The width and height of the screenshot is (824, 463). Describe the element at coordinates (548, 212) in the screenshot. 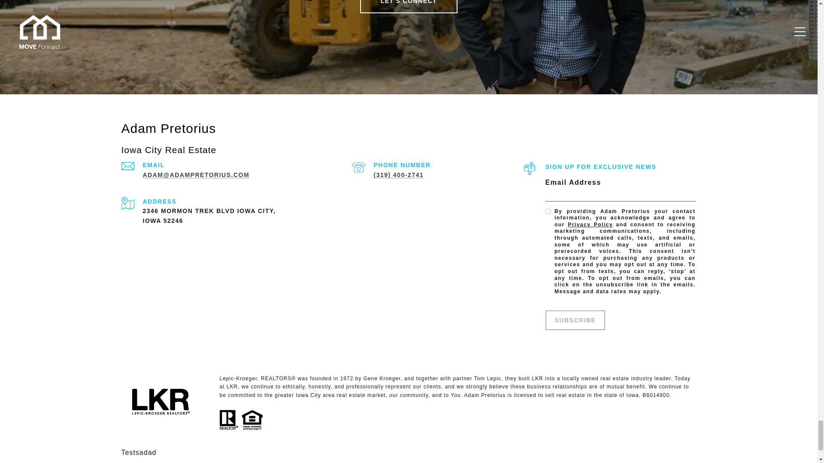

I see `on` at that location.